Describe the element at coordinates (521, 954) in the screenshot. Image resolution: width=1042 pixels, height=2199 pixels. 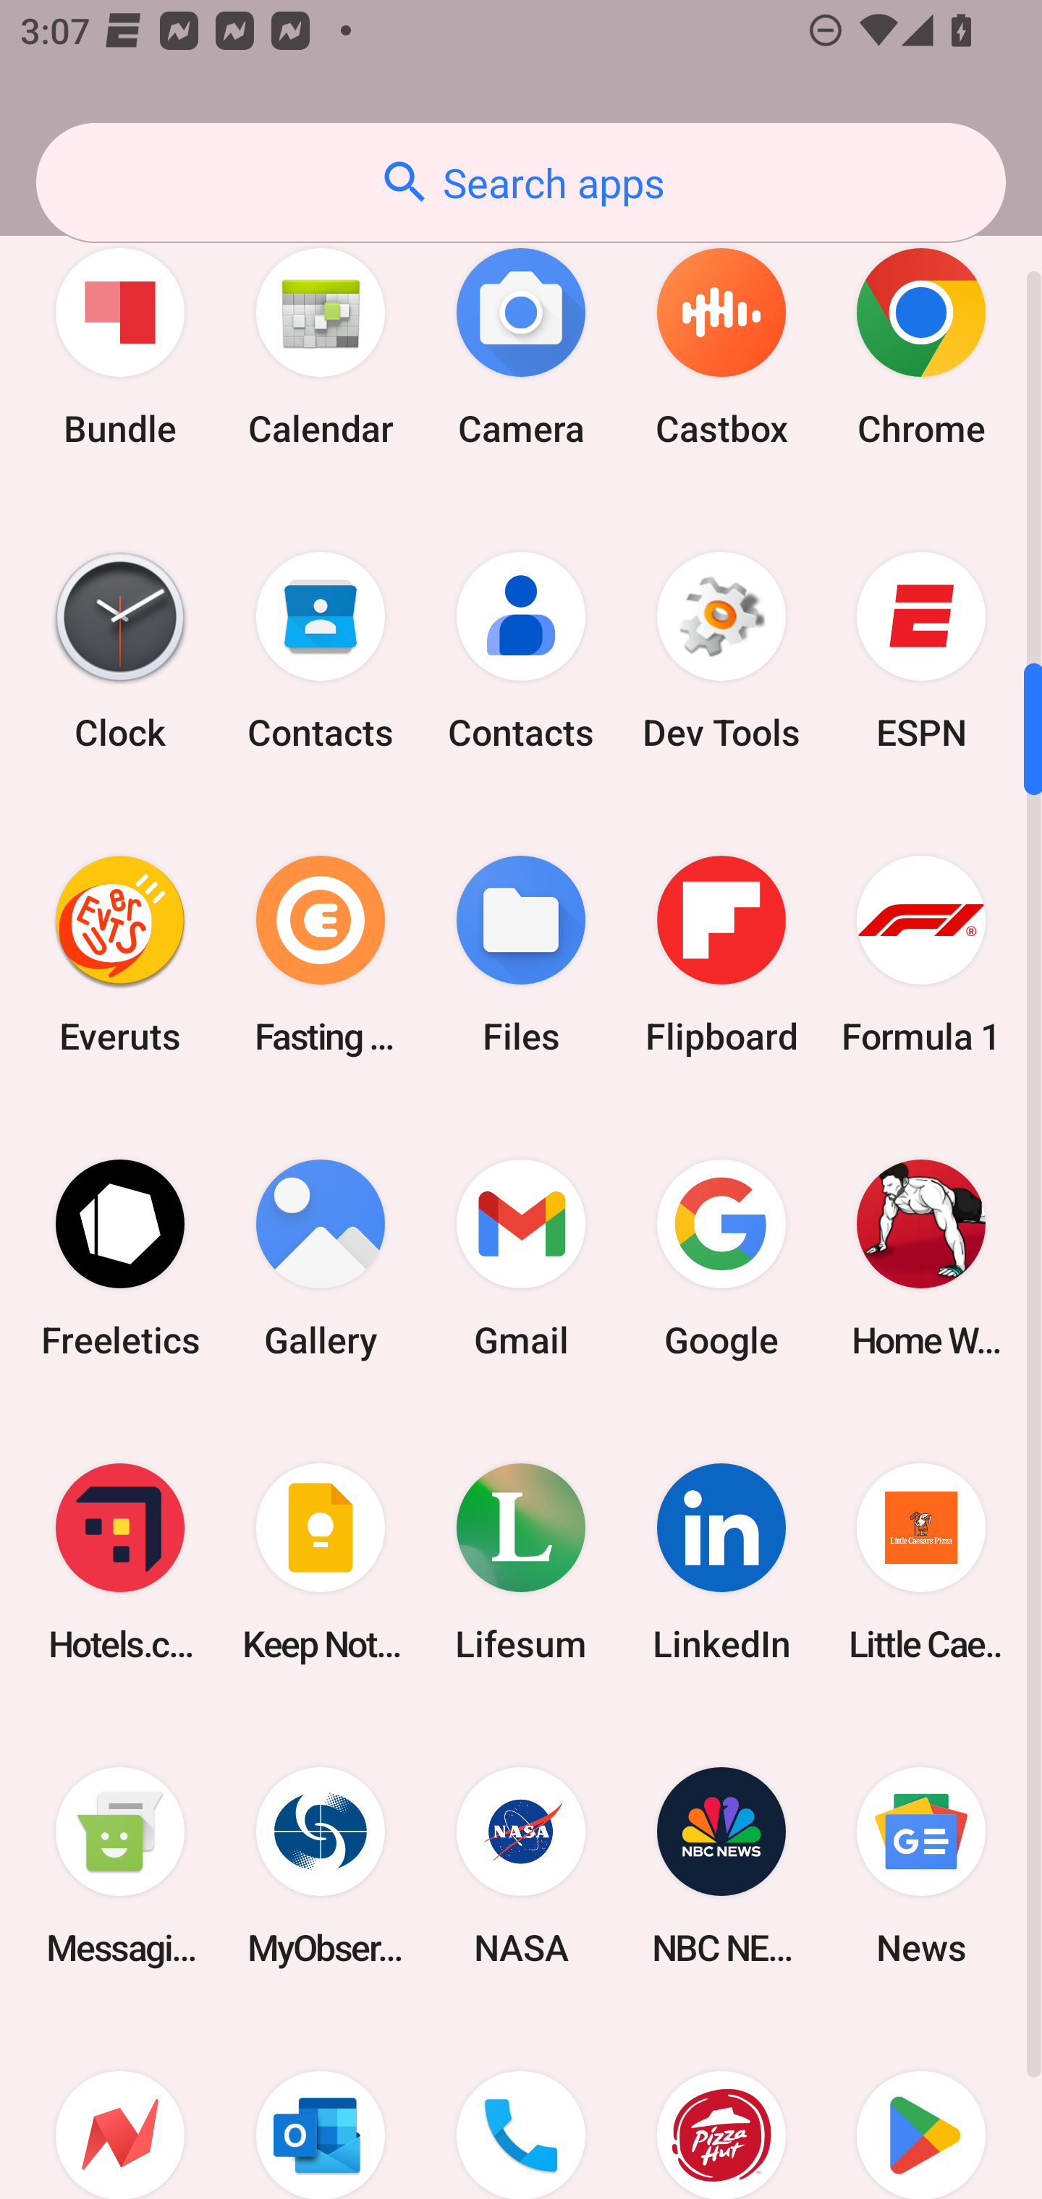
I see `Files` at that location.